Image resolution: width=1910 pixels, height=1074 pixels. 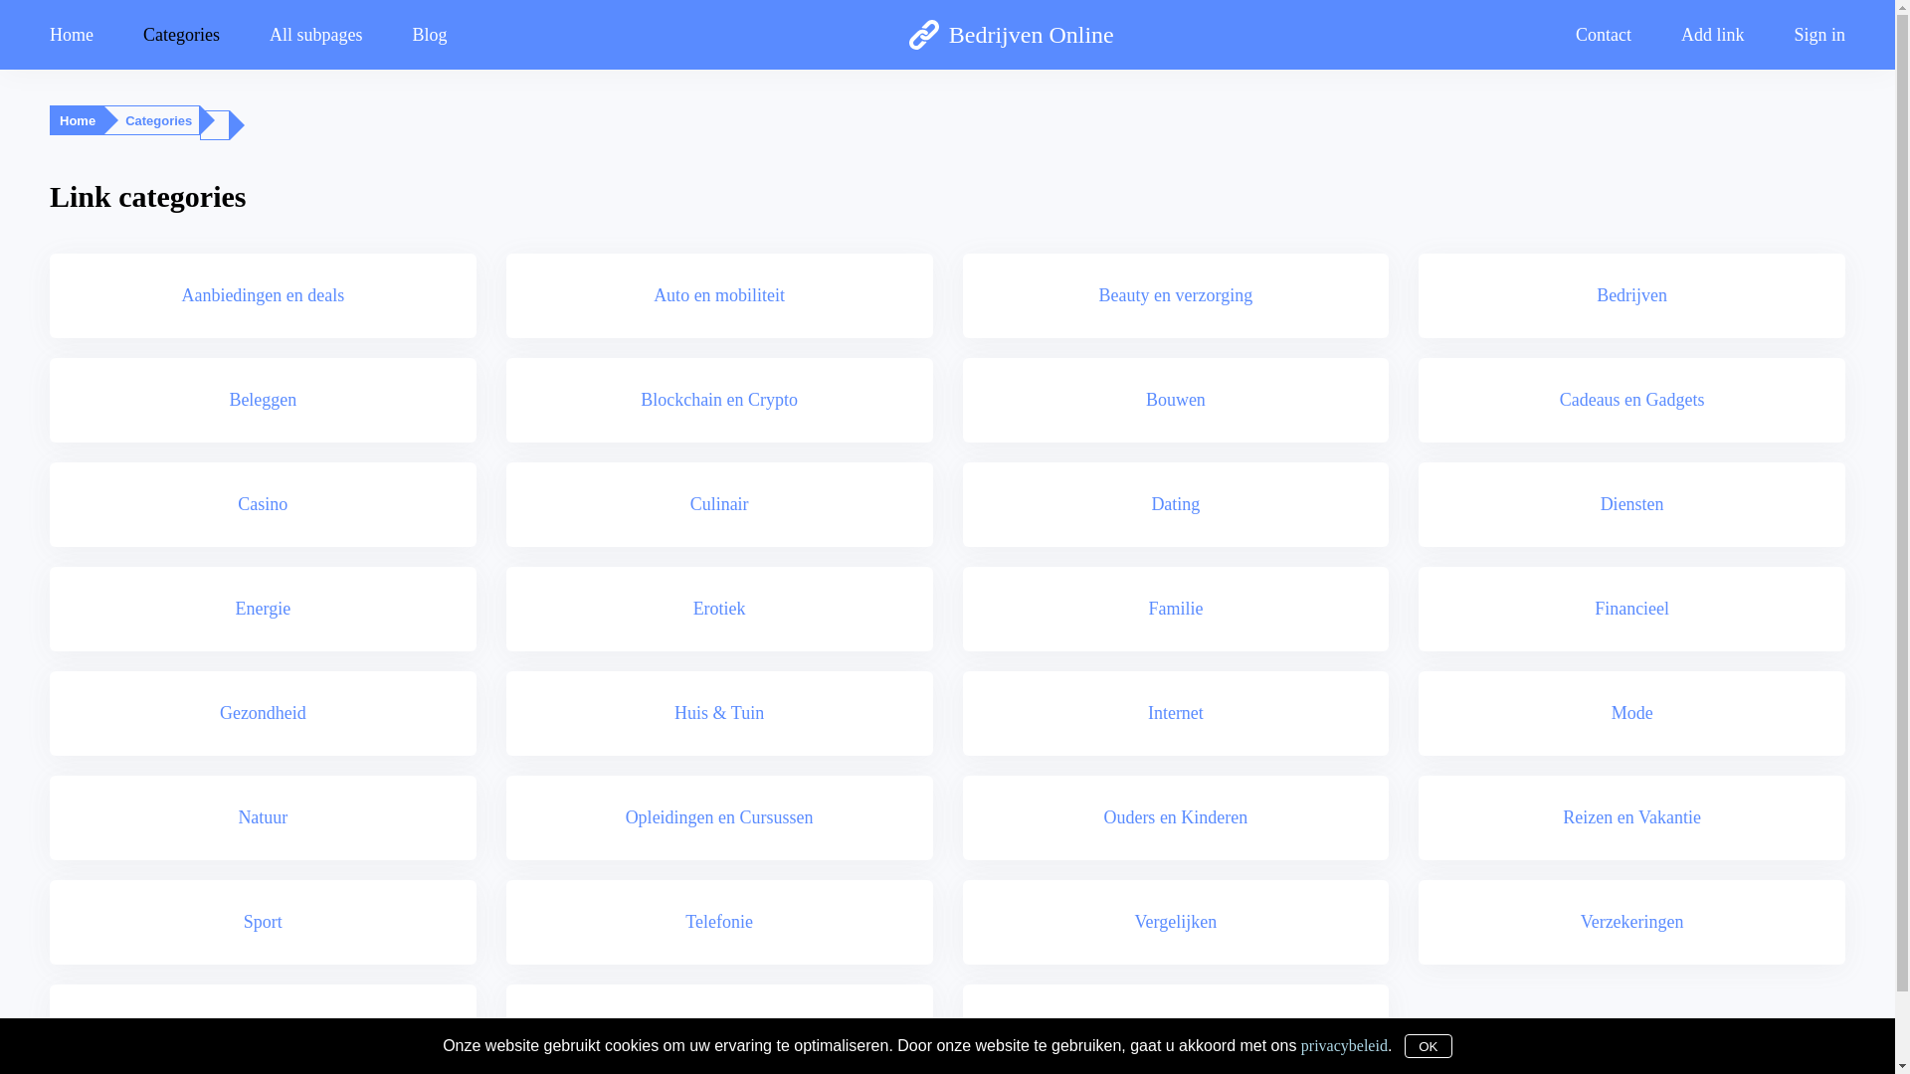 I want to click on Opleidingen en Cursussen, so click(x=719, y=817).